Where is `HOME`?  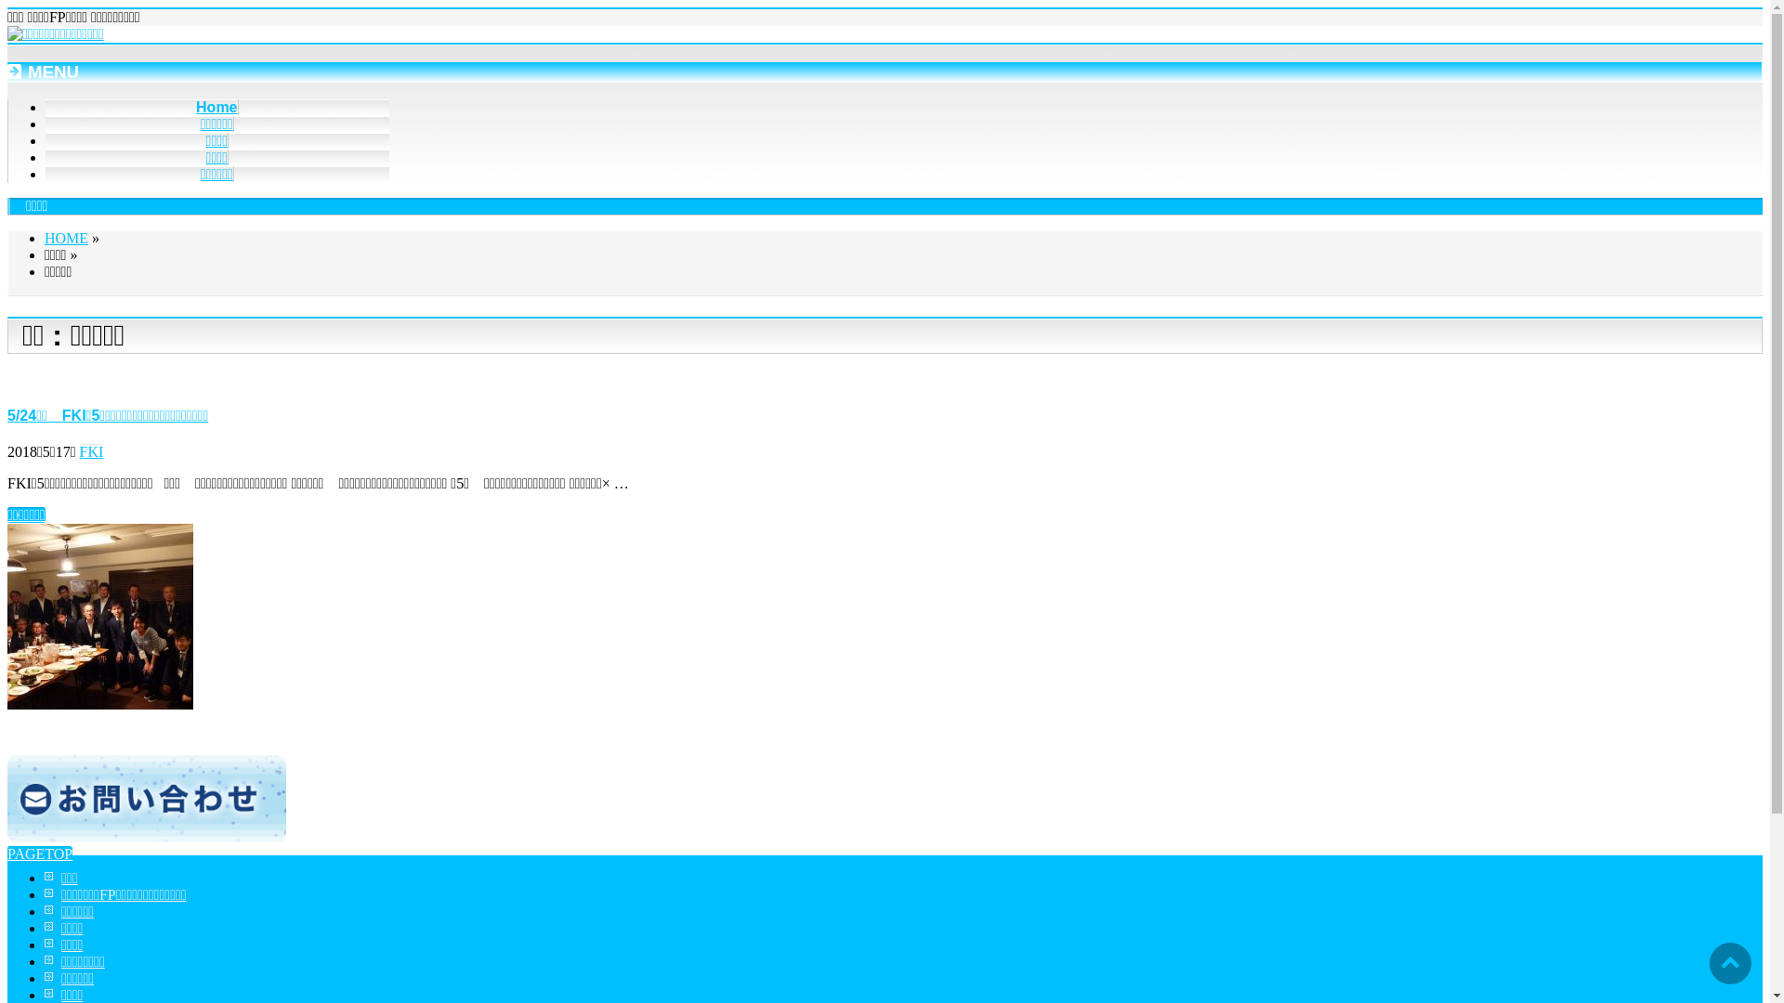
HOME is located at coordinates (67, 238).